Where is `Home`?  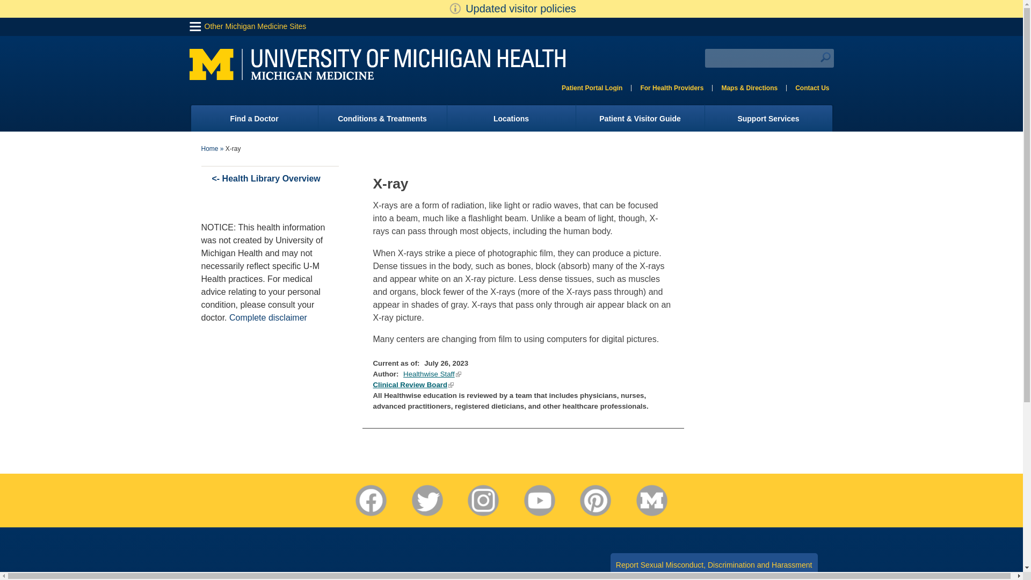 Home is located at coordinates (209, 149).